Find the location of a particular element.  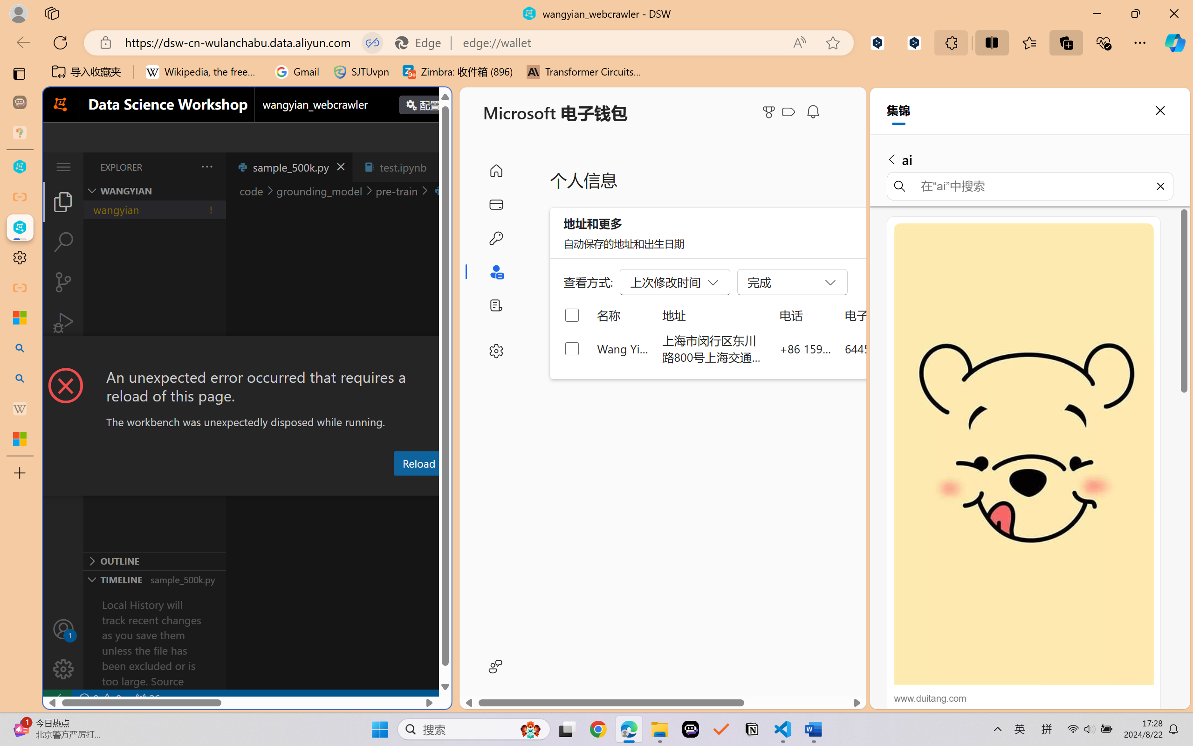

Explorer (Ctrl+Shift+E) is located at coordinates (63, 201).